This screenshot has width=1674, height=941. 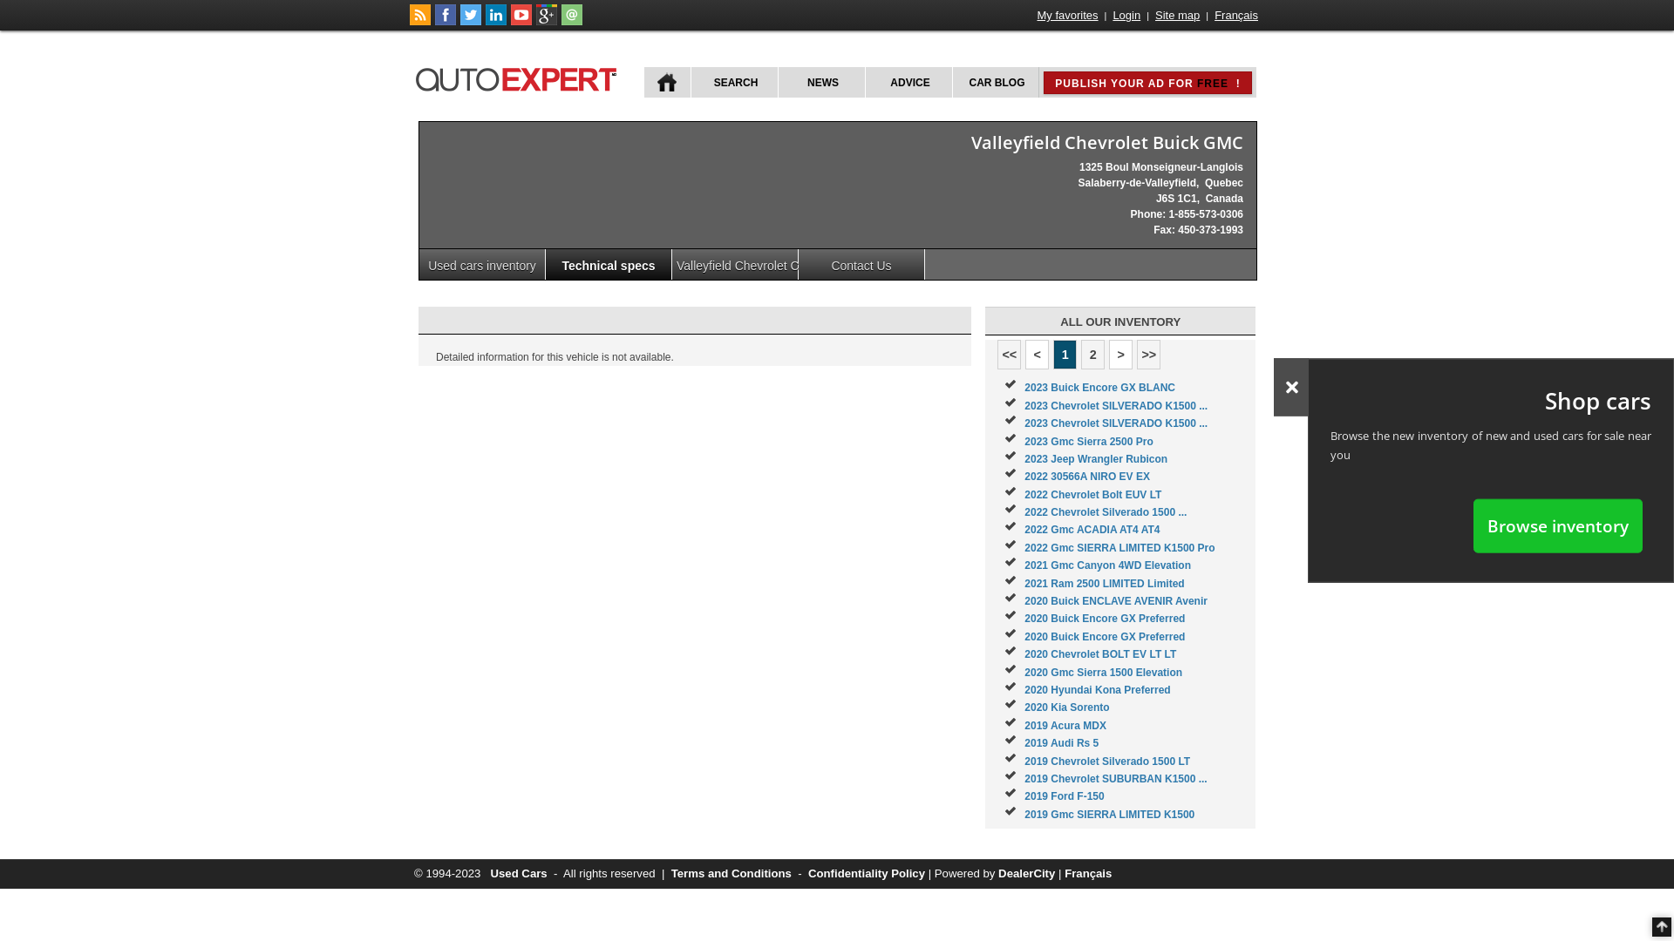 What do you see at coordinates (734, 82) in the screenshot?
I see `SEARCH` at bounding box center [734, 82].